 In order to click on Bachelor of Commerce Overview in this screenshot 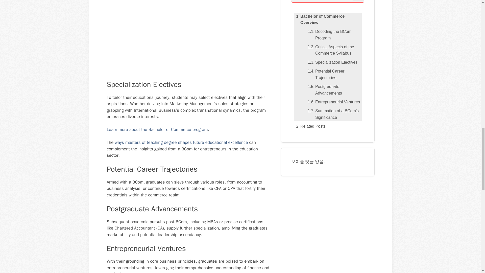, I will do `click(327, 19)`.